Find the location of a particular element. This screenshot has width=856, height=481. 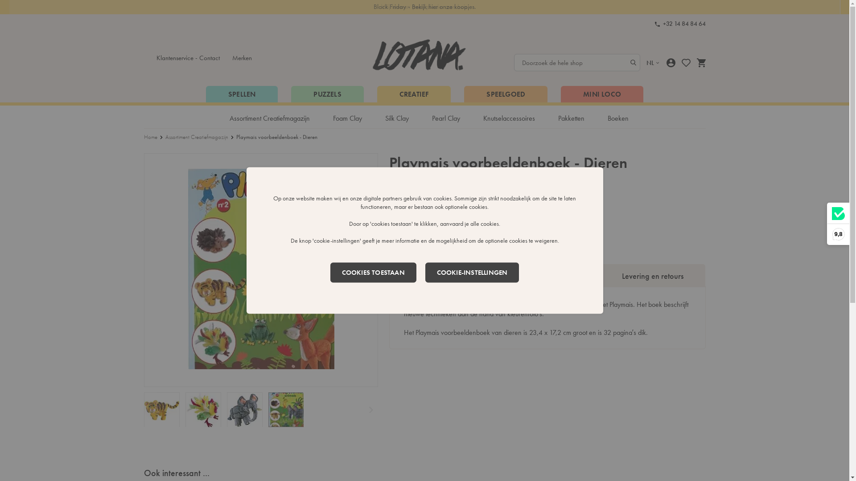

Verlanglijst is located at coordinates (686, 62).